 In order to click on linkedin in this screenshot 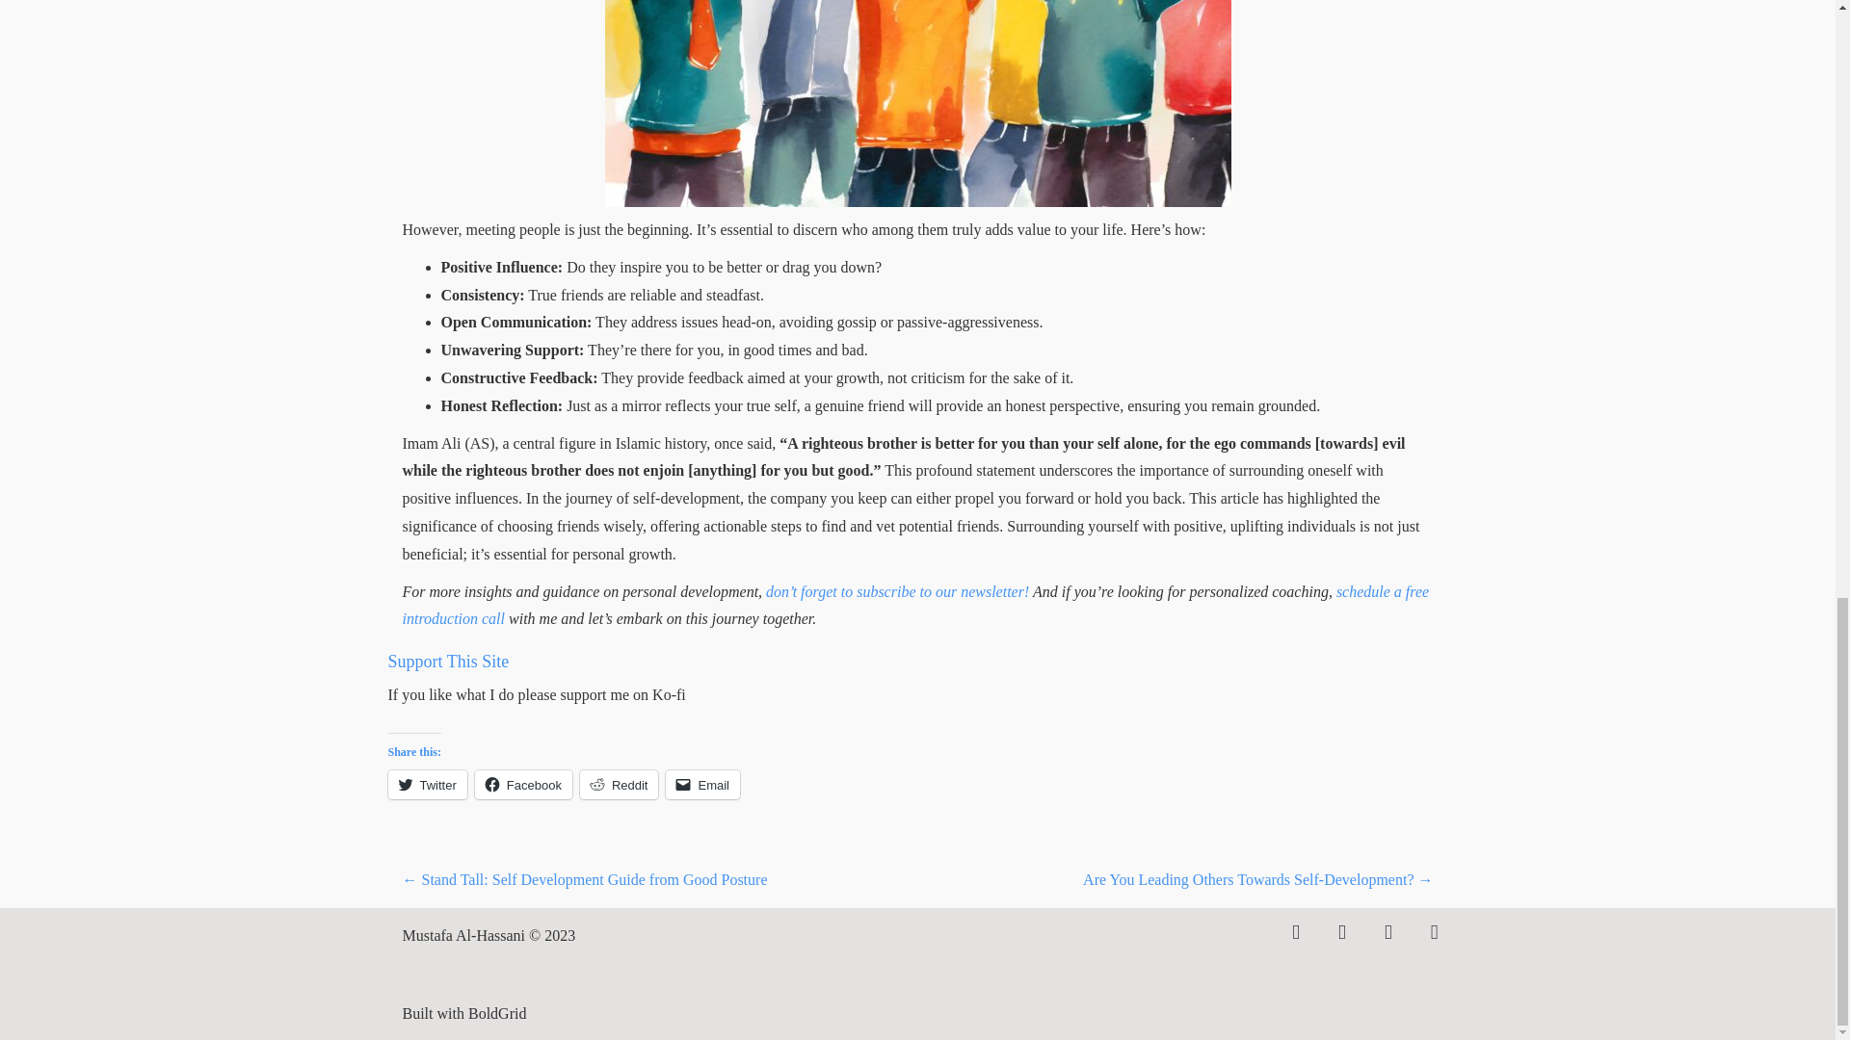, I will do `click(1341, 931)`.